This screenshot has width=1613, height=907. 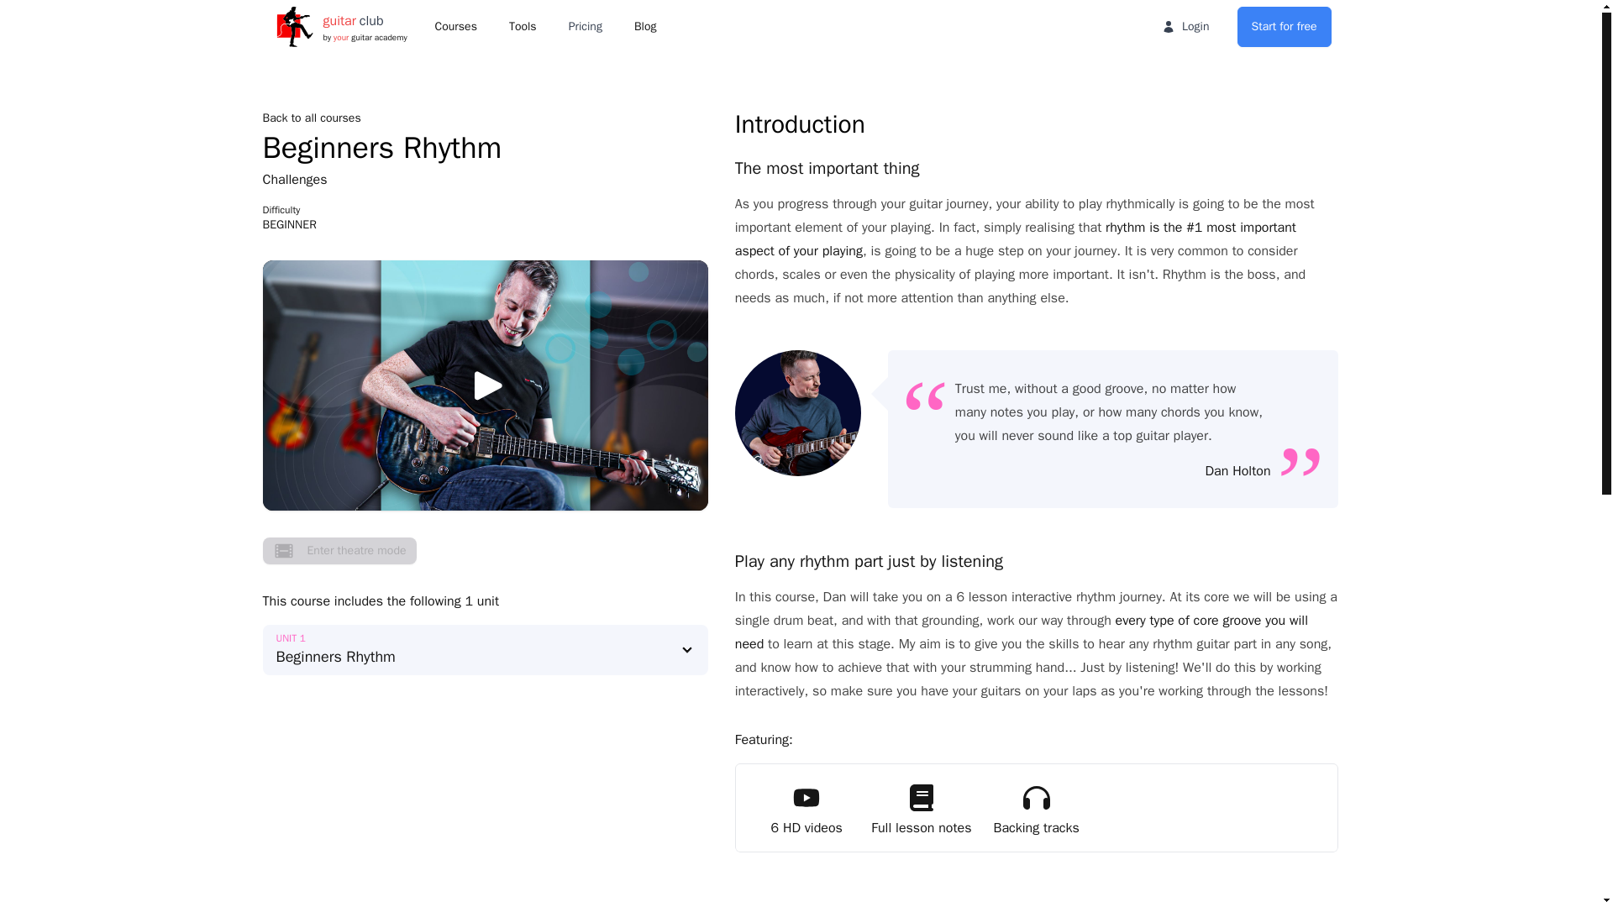 I want to click on Login, so click(x=311, y=118).